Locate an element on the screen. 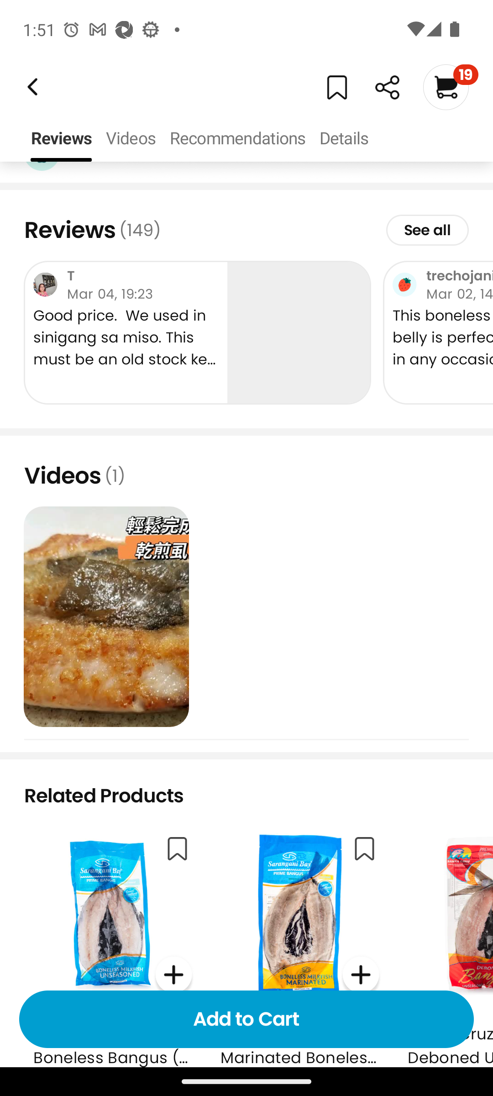 Image resolution: width=493 pixels, height=1096 pixels. Add to Cart is located at coordinates (246, 1019).